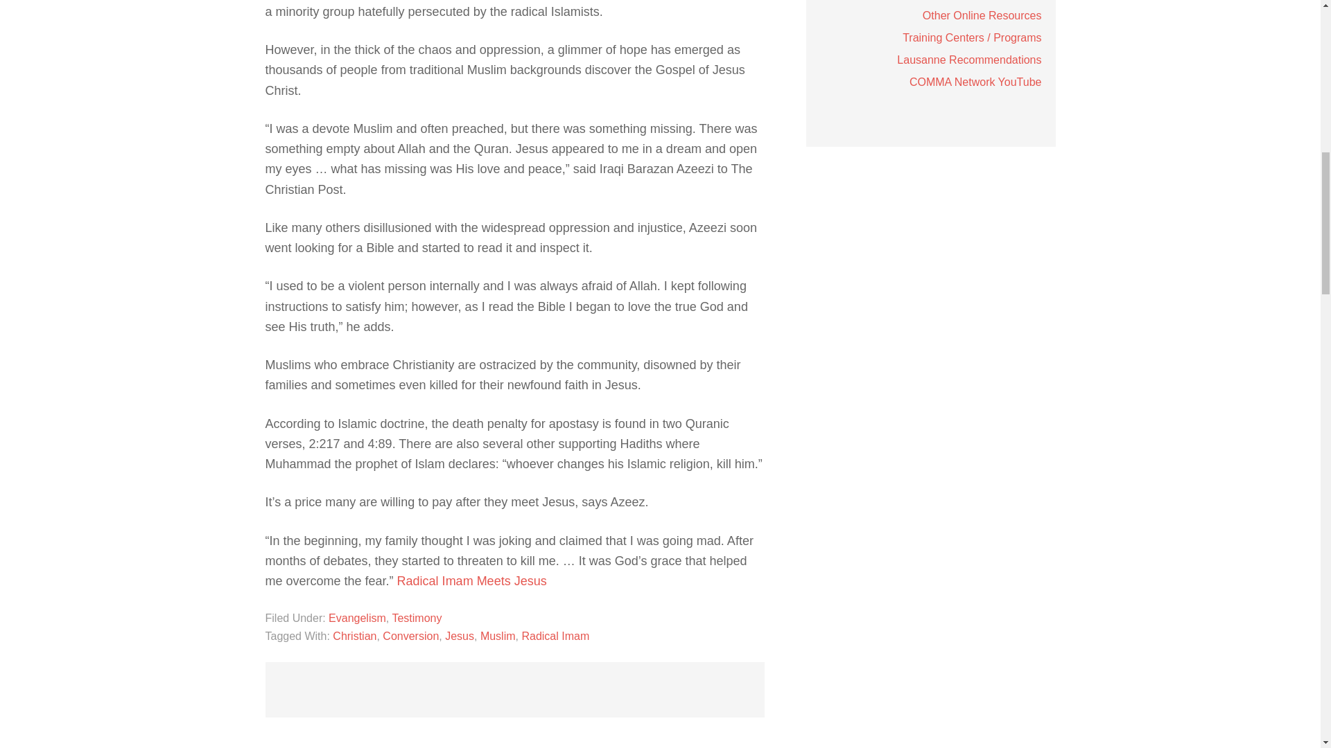 The image size is (1331, 748). What do you see at coordinates (969, 60) in the screenshot?
I see `Lausanne Recommendations` at bounding box center [969, 60].